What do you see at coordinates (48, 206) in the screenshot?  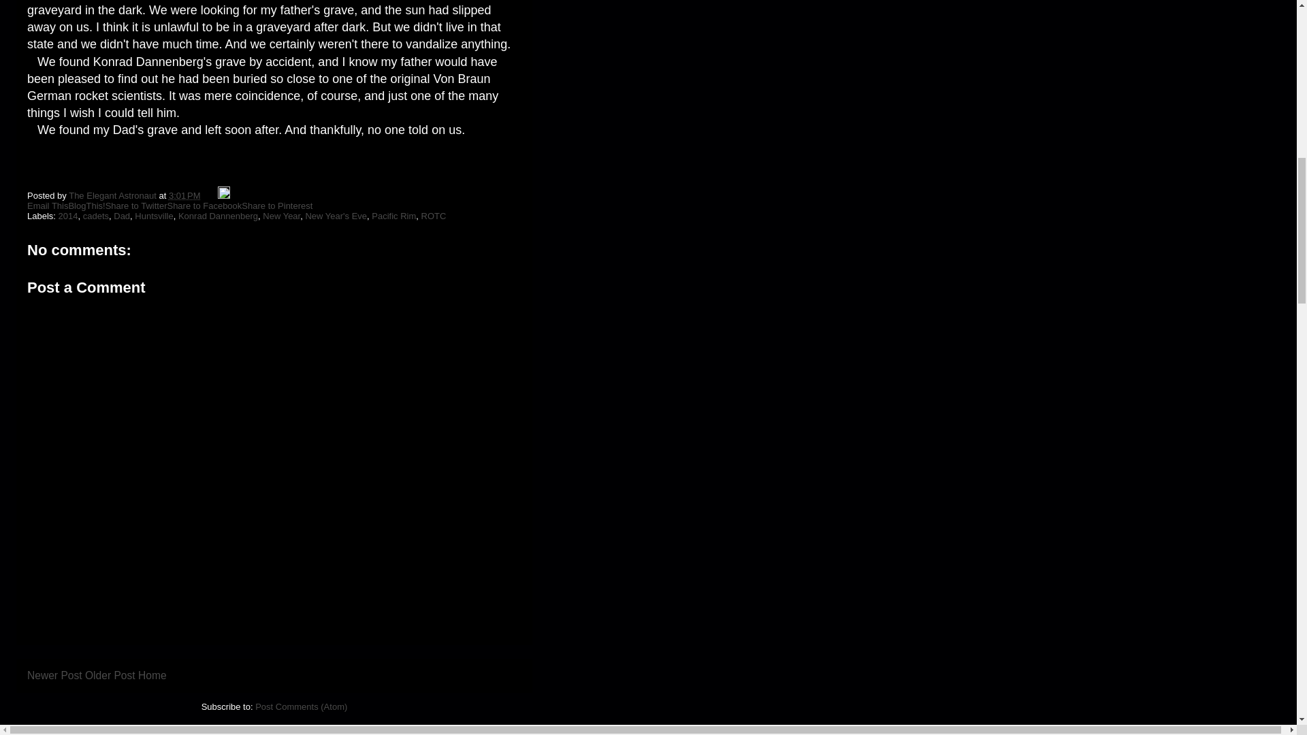 I see `Email This` at bounding box center [48, 206].